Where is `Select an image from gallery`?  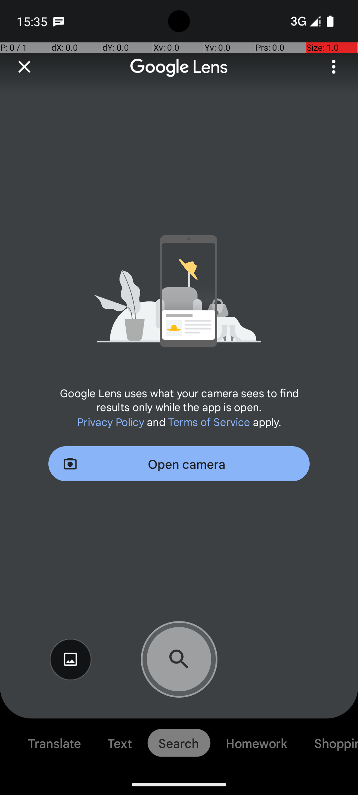 Select an image from gallery is located at coordinates (71, 660).